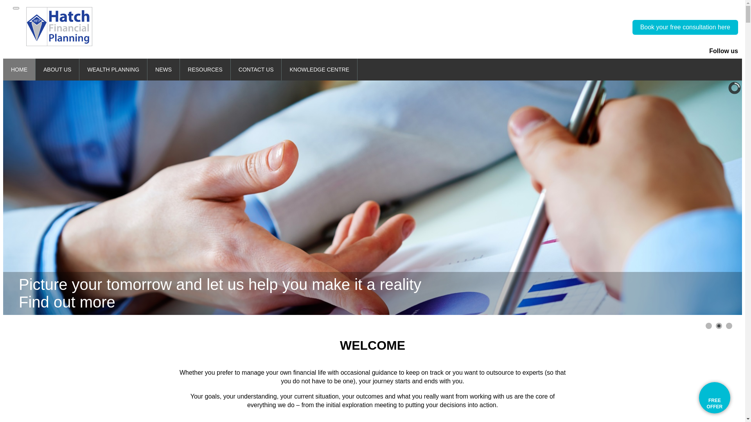 This screenshot has height=422, width=751. What do you see at coordinates (685, 27) in the screenshot?
I see `Book your free consultation here` at bounding box center [685, 27].